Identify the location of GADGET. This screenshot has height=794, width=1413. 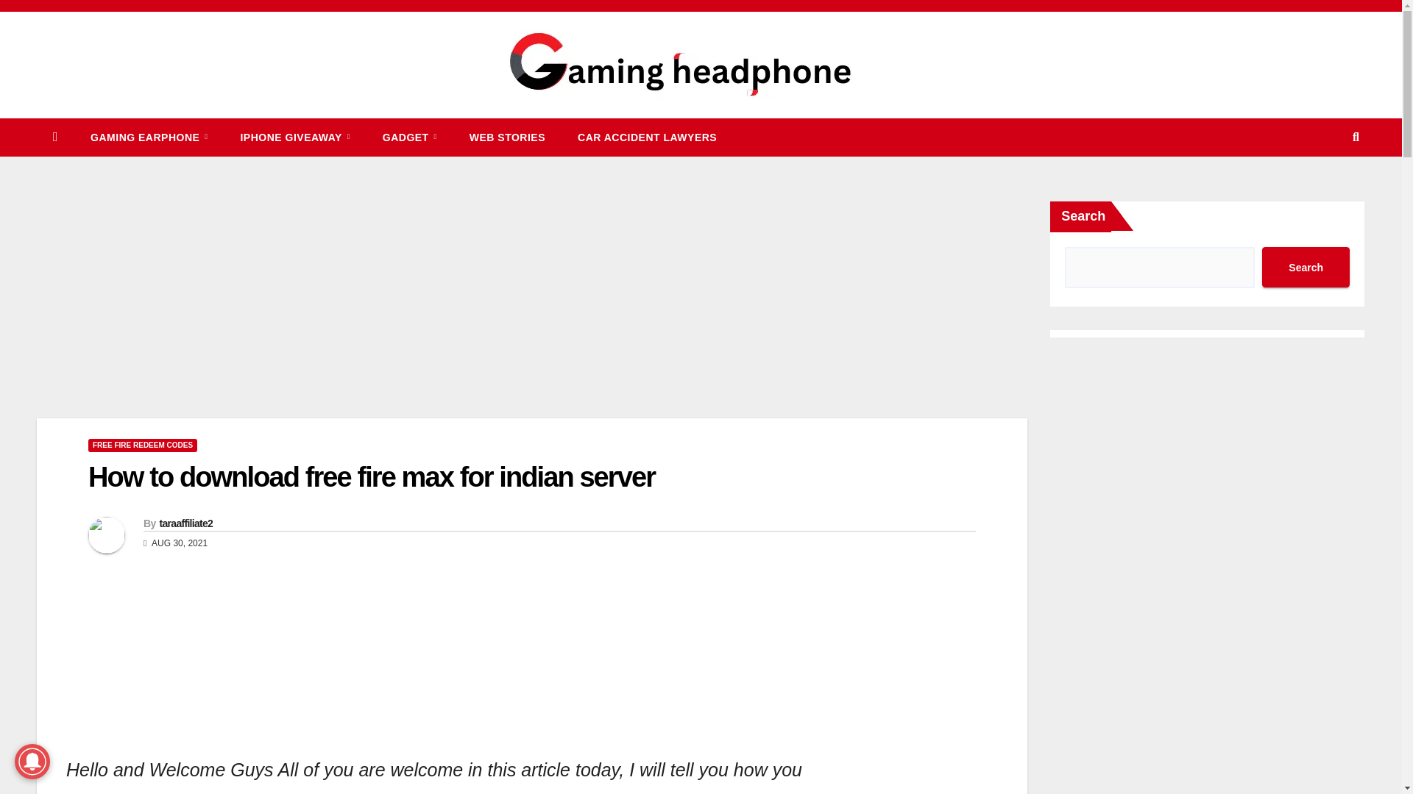
(409, 137).